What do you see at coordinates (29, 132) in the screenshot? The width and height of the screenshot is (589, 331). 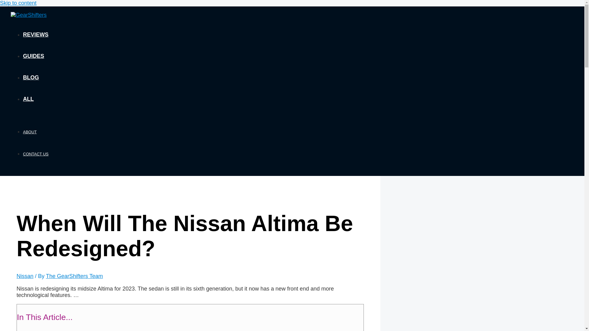 I see `ABOUT` at bounding box center [29, 132].